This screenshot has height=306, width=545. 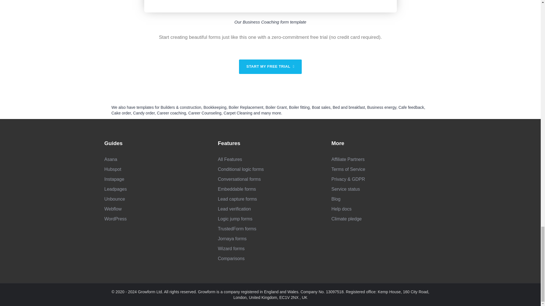 What do you see at coordinates (171, 113) in the screenshot?
I see `Career coaching` at bounding box center [171, 113].